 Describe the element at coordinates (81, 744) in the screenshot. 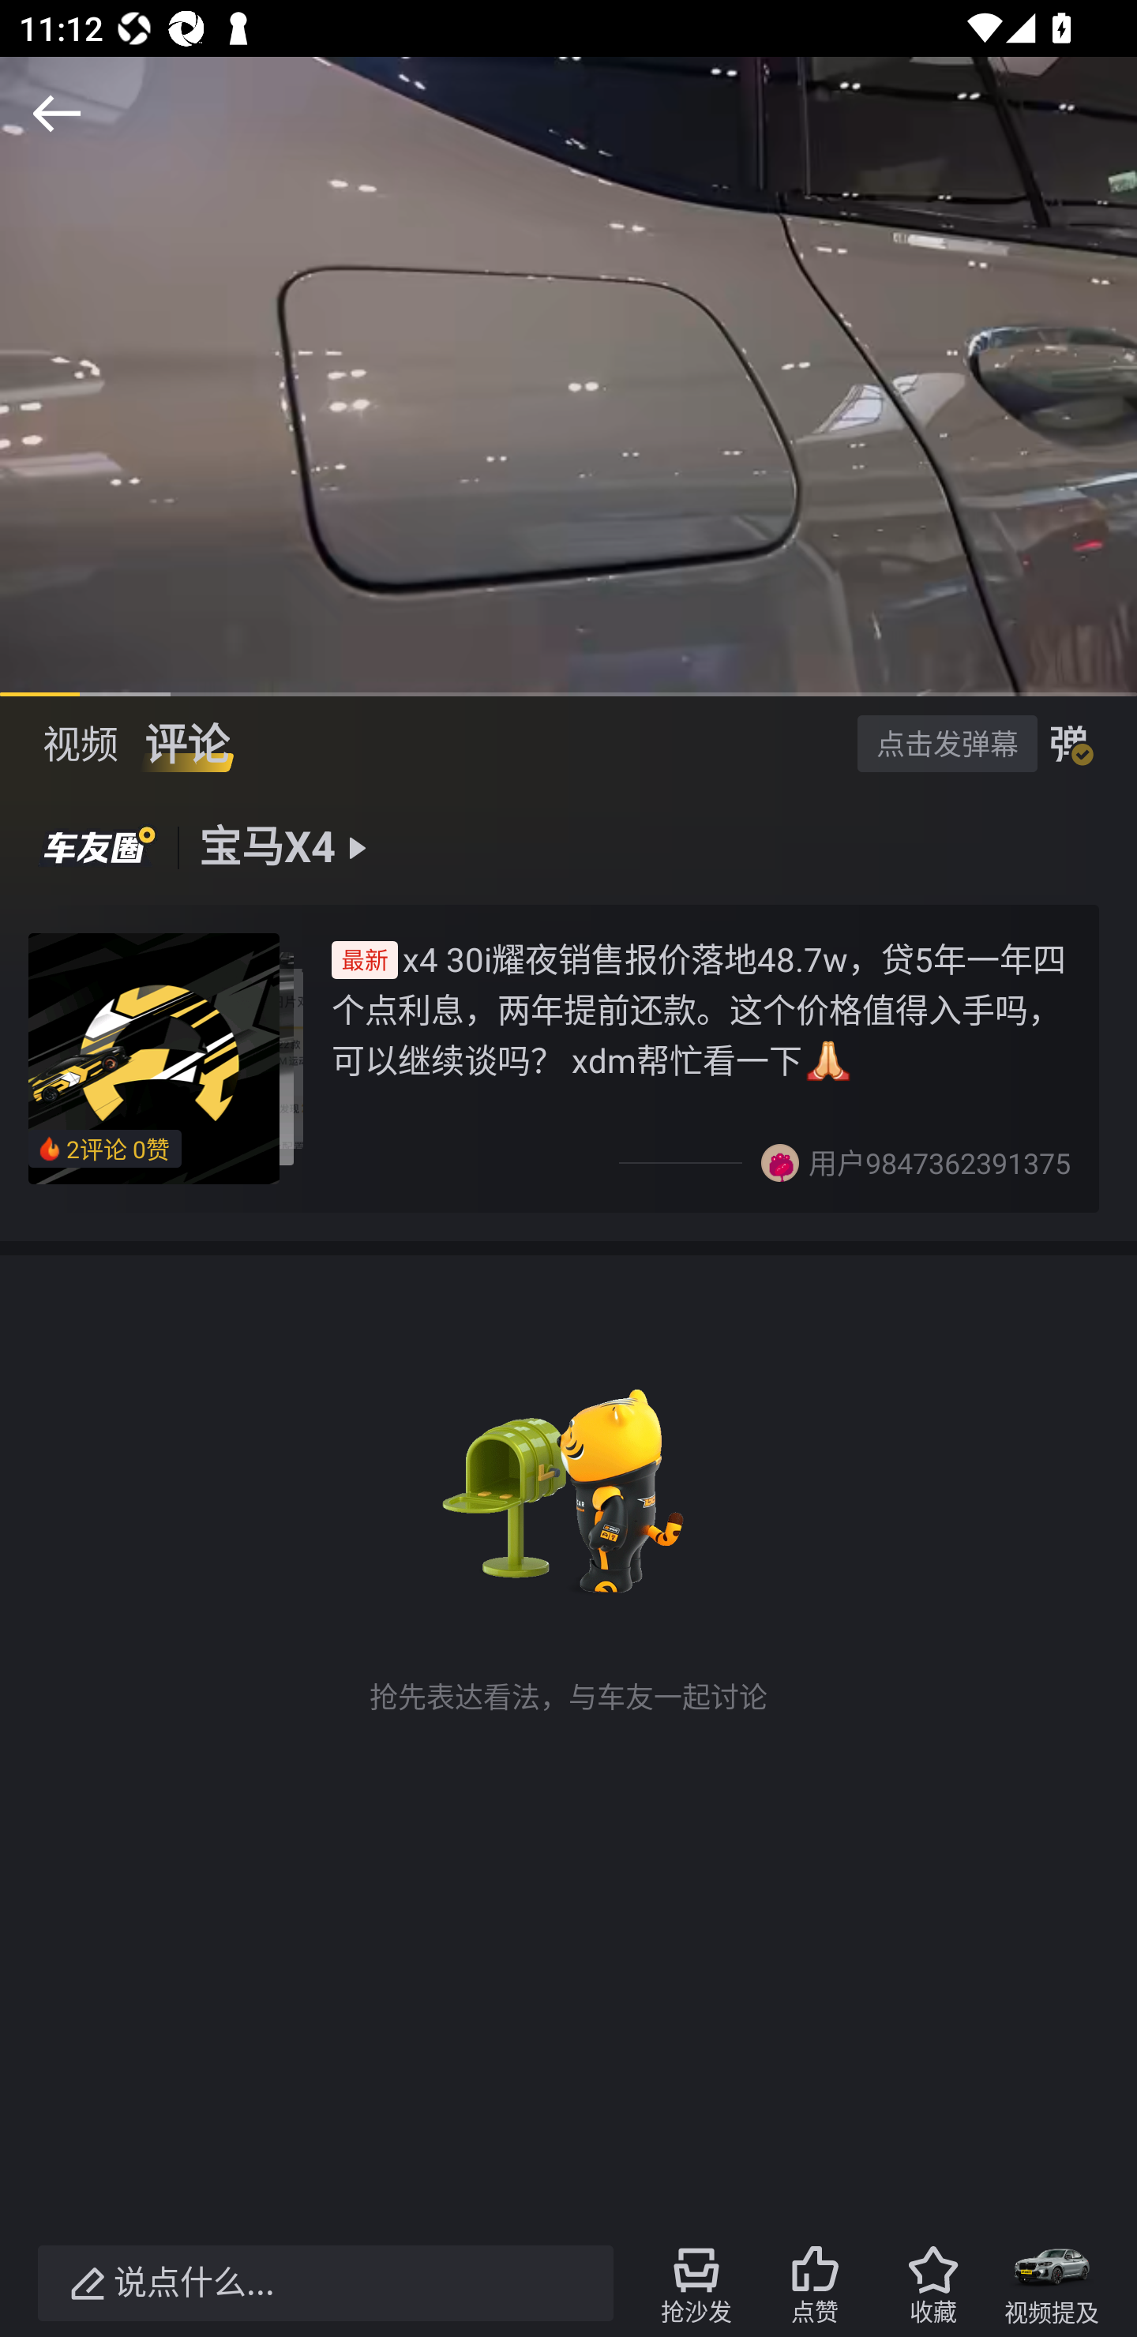

I see `视频` at that location.